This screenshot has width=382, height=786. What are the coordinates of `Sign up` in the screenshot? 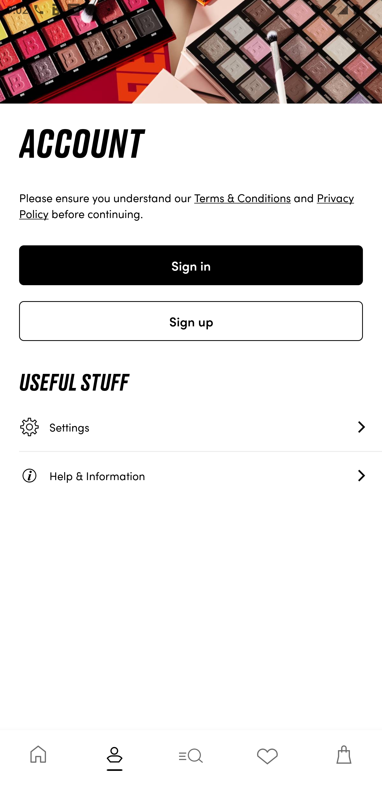 It's located at (191, 321).